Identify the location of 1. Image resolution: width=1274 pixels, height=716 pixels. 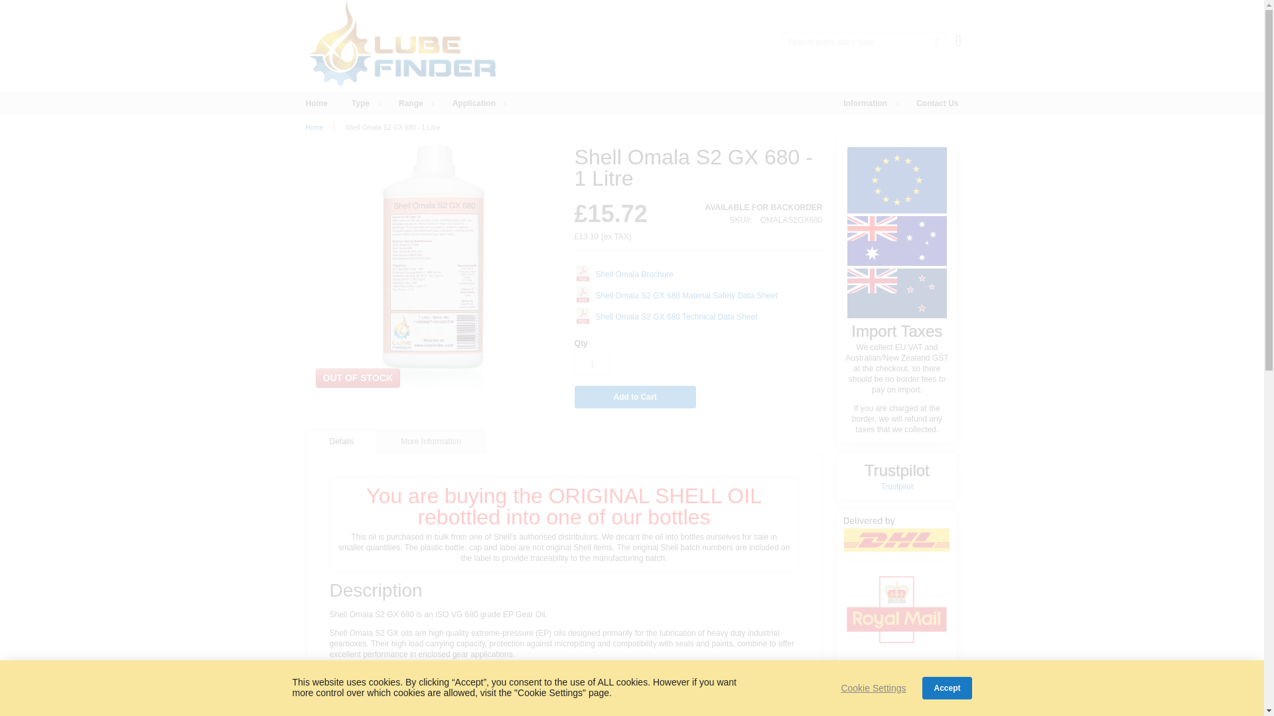
(592, 364).